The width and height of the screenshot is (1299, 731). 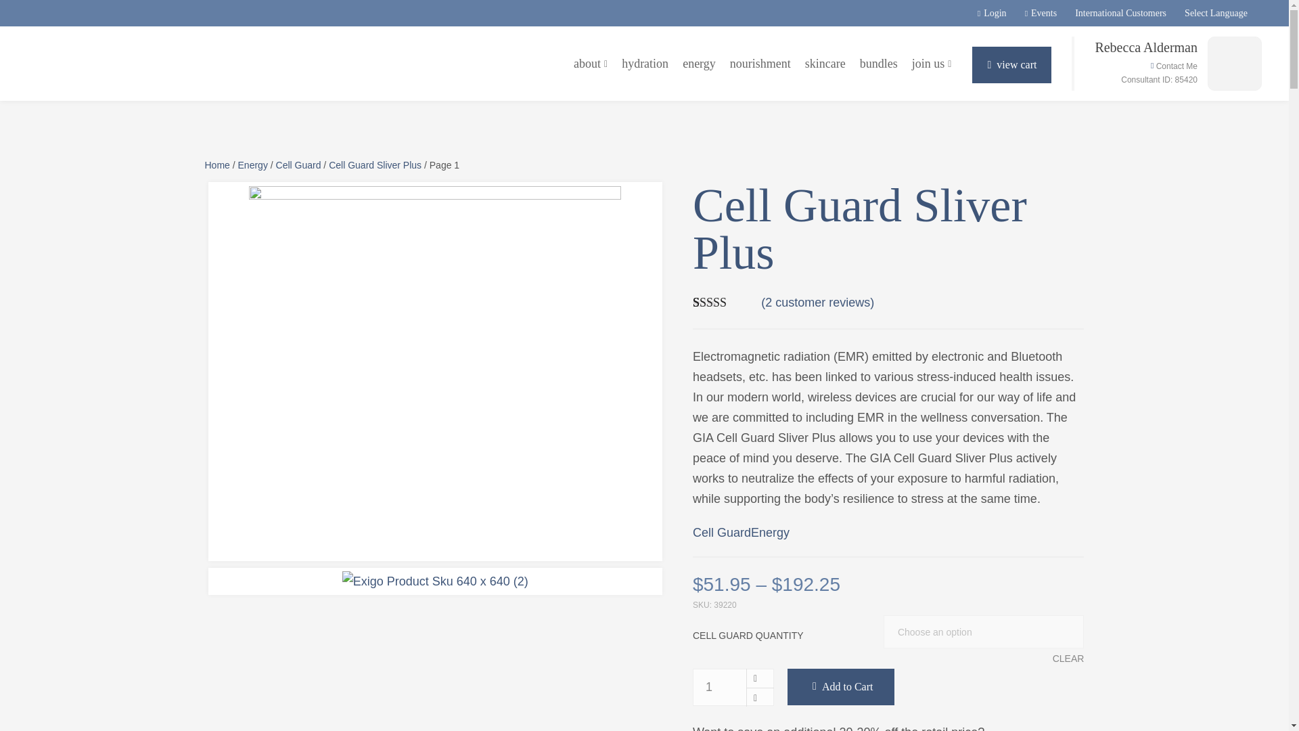 What do you see at coordinates (825, 64) in the screenshot?
I see `skincare` at bounding box center [825, 64].